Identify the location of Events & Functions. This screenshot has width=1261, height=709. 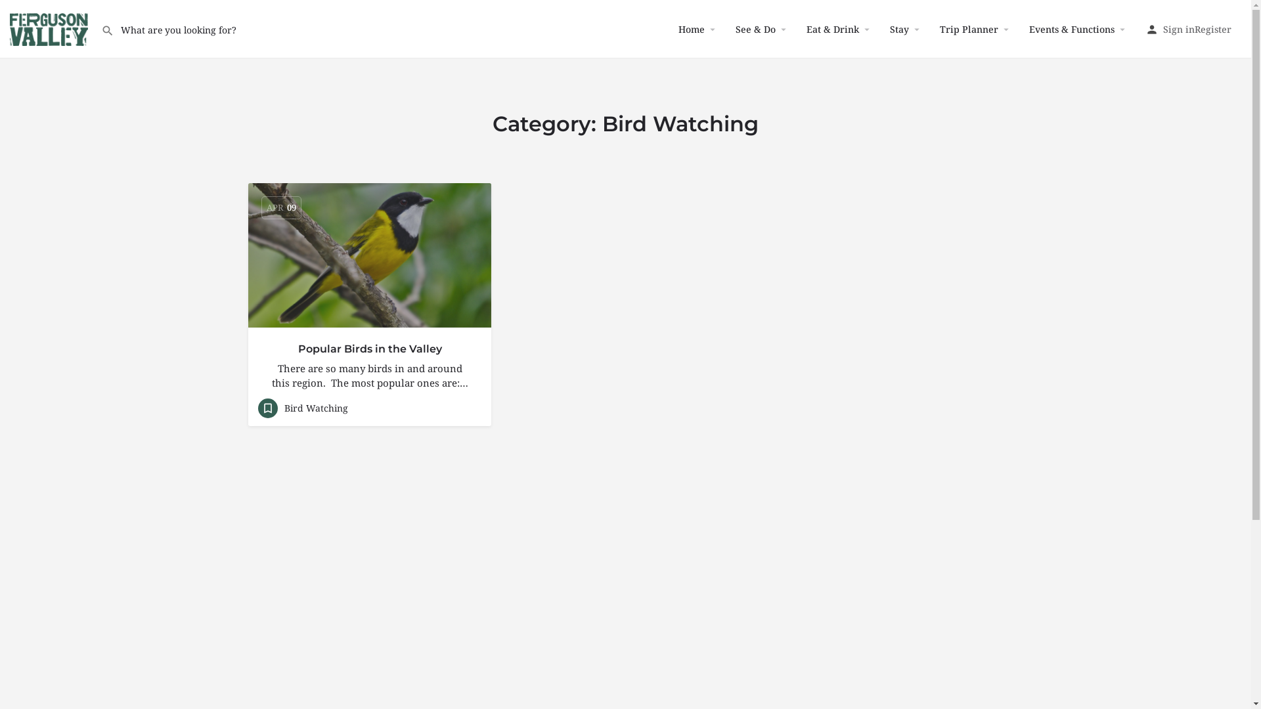
(1072, 29).